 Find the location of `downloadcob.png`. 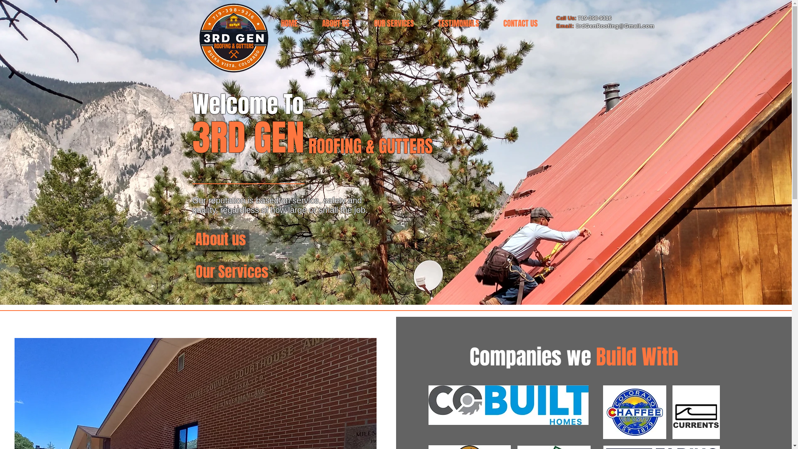

downloadcob.png is located at coordinates (508, 405).